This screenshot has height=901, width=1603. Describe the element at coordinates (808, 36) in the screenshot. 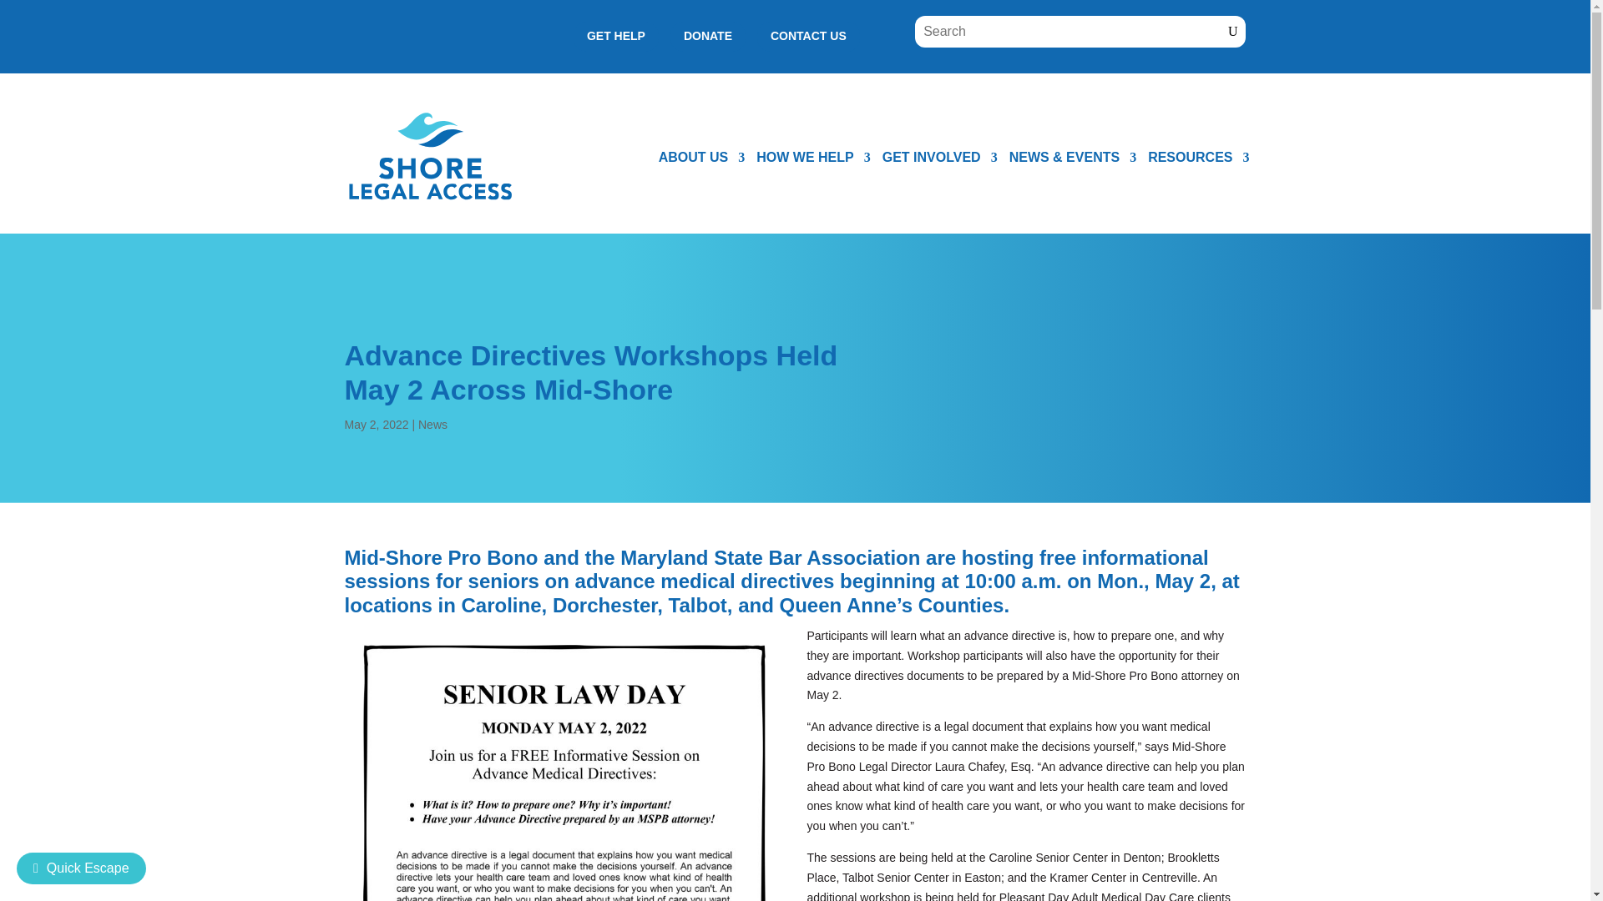

I see `CONTACT US` at that location.